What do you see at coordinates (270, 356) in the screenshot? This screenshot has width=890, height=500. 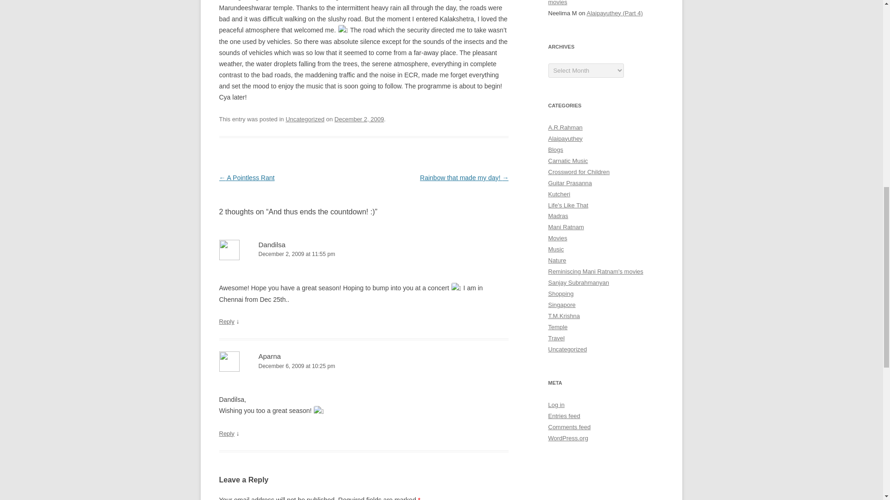 I see `Aparna` at bounding box center [270, 356].